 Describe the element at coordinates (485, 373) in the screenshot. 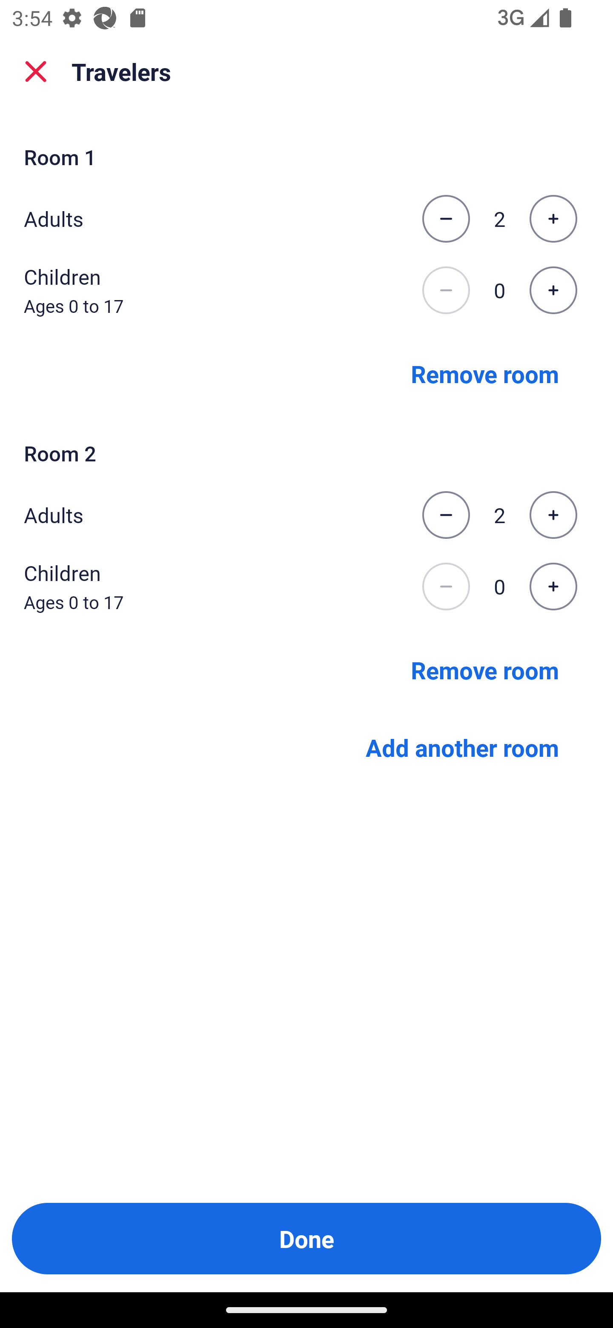

I see `Remove room` at that location.